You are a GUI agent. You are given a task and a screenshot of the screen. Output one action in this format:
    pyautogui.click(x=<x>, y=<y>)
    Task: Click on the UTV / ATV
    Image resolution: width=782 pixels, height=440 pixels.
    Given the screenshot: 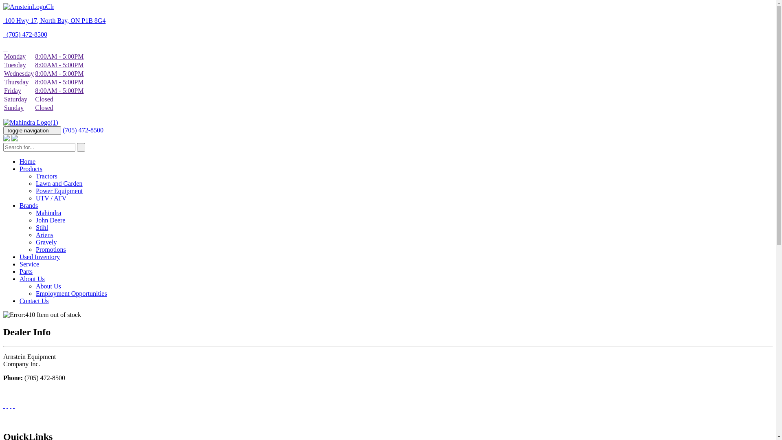 What is the action you would take?
    pyautogui.click(x=51, y=198)
    